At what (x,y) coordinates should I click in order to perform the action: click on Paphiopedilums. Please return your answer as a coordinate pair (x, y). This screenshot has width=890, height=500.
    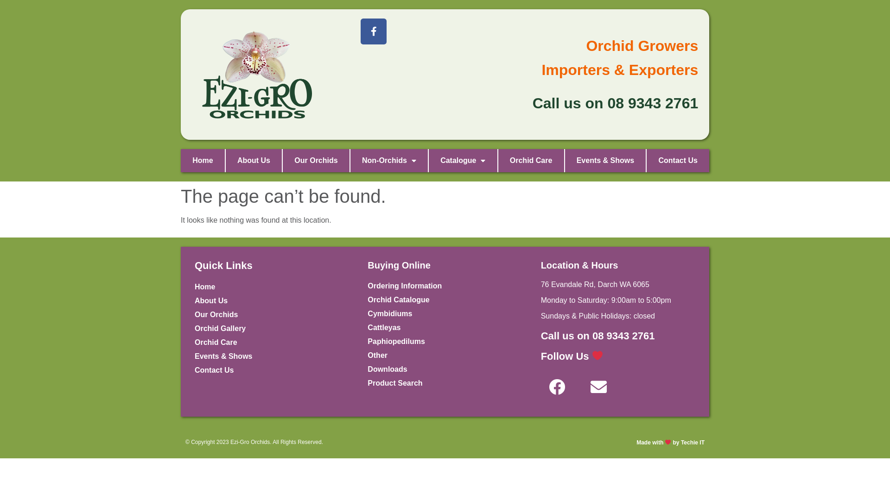
    Looking at the image, I should click on (445, 341).